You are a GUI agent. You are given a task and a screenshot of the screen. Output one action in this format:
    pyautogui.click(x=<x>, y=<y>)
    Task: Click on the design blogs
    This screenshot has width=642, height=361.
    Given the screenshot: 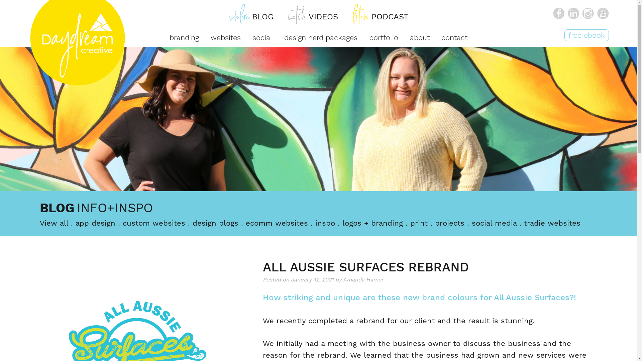 What is the action you would take?
    pyautogui.click(x=215, y=223)
    